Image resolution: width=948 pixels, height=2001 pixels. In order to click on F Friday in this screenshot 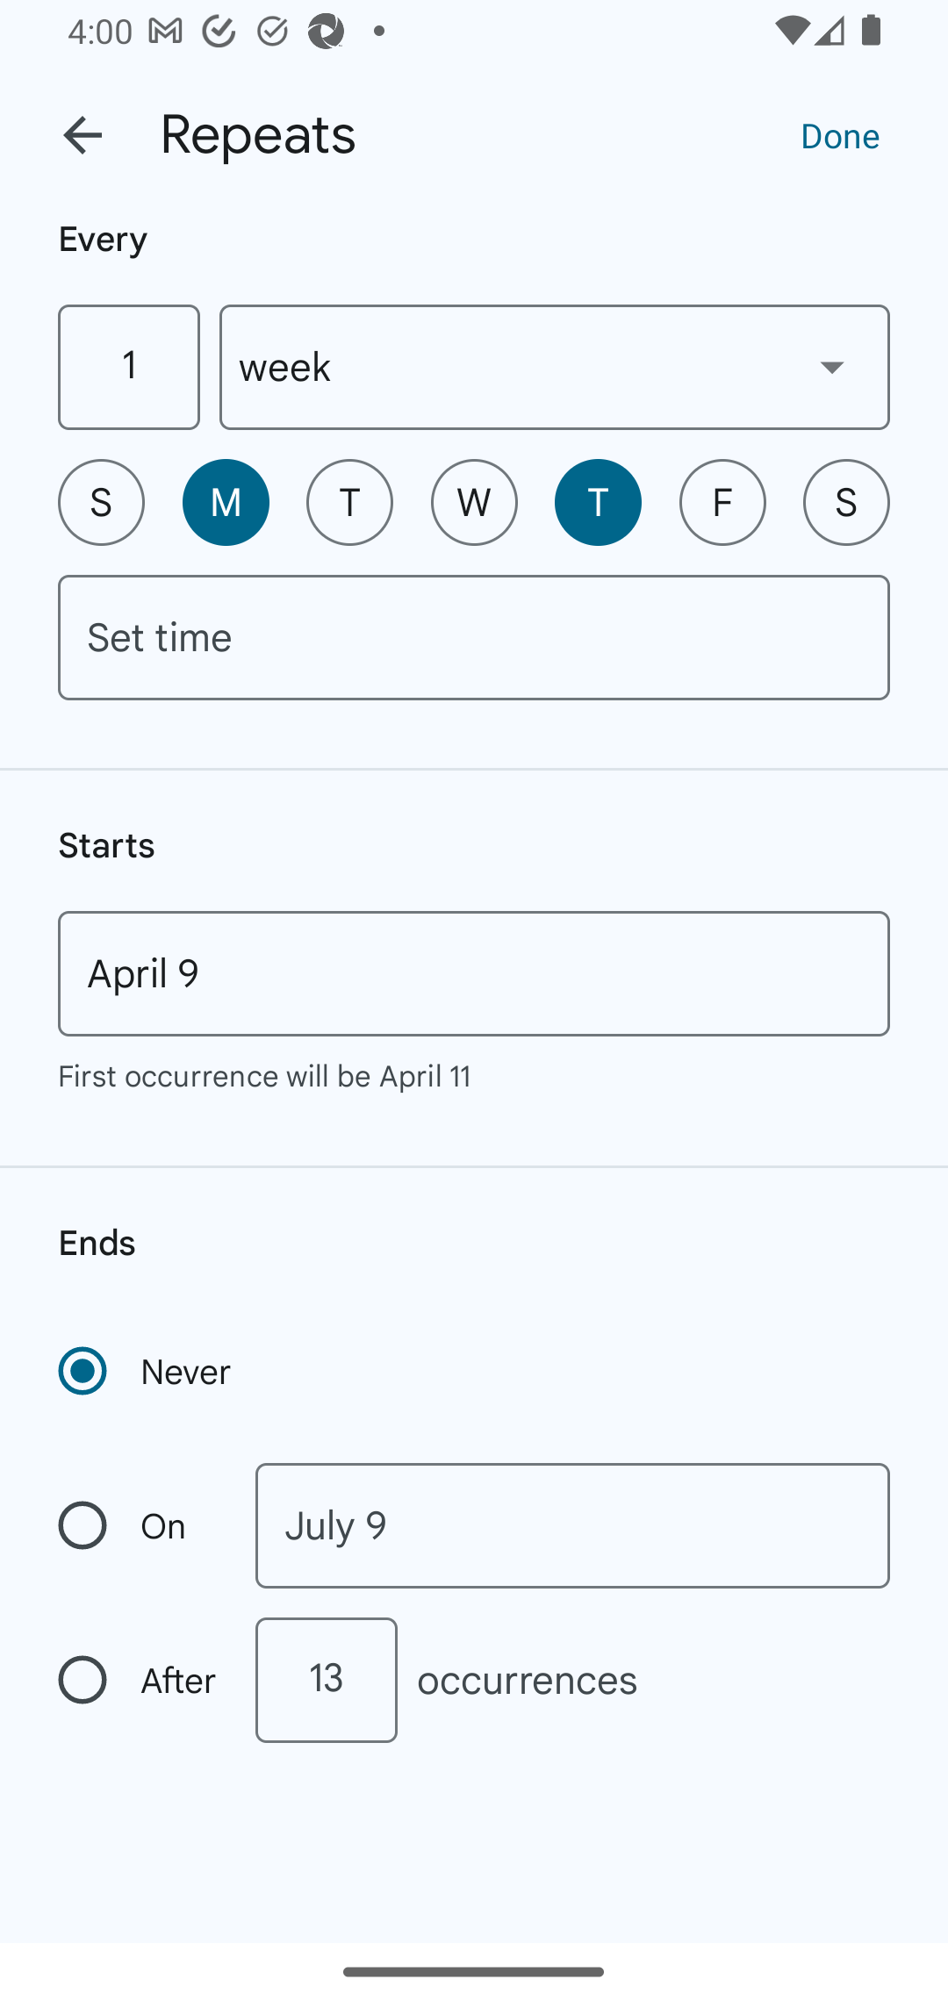, I will do `click(722, 502)`.